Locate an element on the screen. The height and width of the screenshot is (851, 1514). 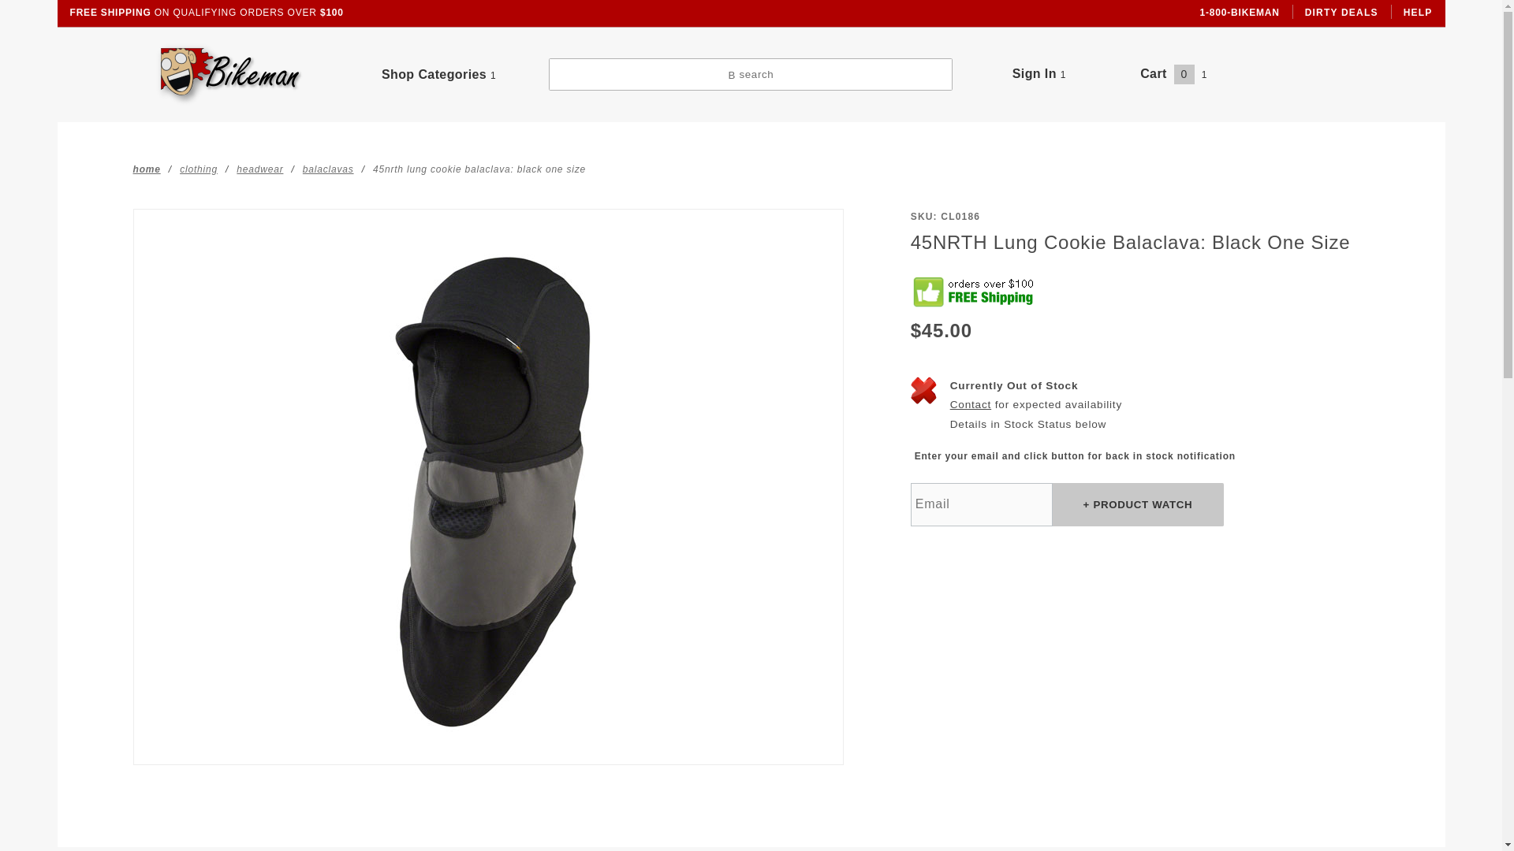
Balaclavas is located at coordinates (328, 169).